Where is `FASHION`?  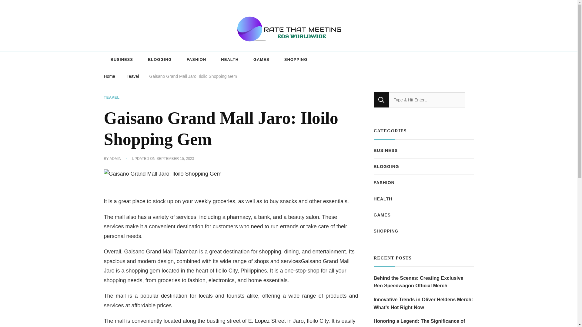 FASHION is located at coordinates (384, 182).